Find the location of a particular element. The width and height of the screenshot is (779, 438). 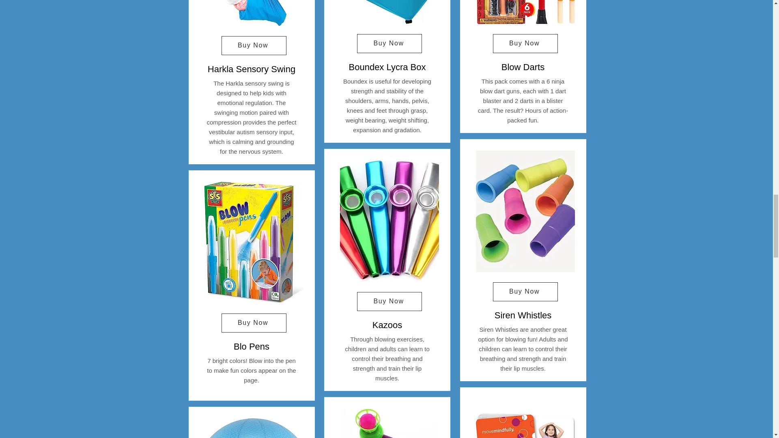

Boundex Lycra Box.jpg is located at coordinates (389, 12).